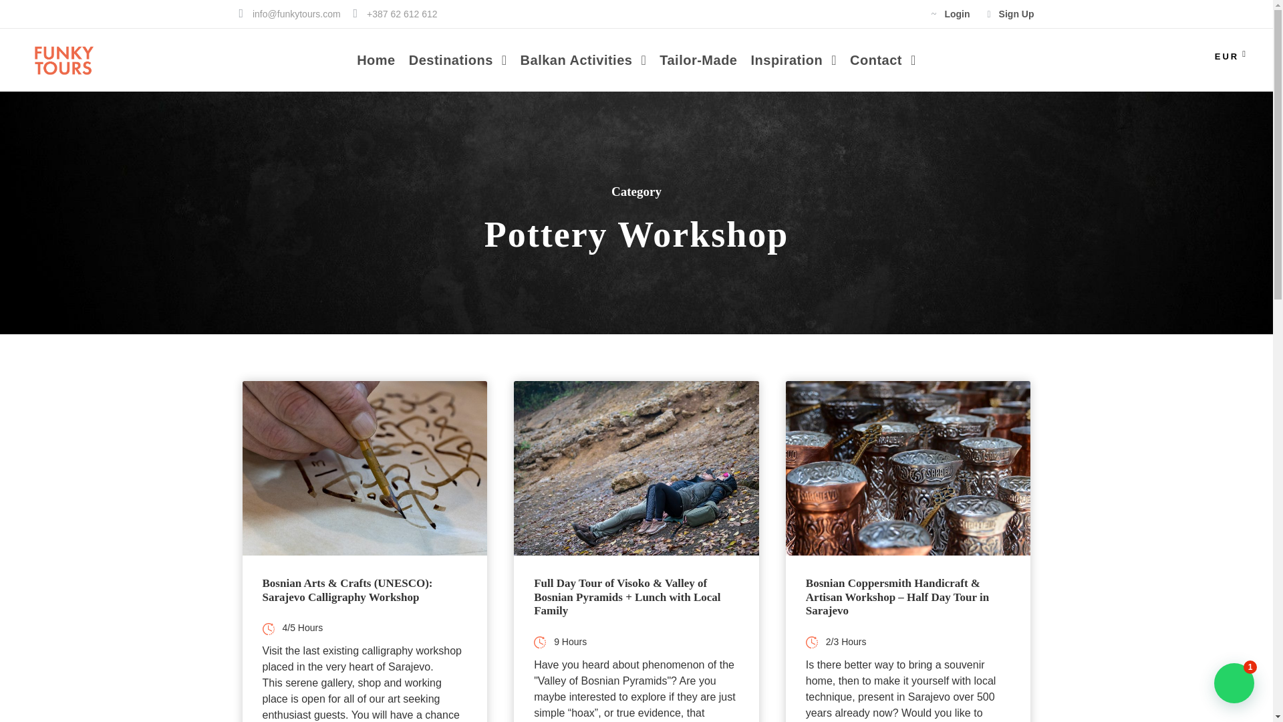  I want to click on Home, so click(376, 70).